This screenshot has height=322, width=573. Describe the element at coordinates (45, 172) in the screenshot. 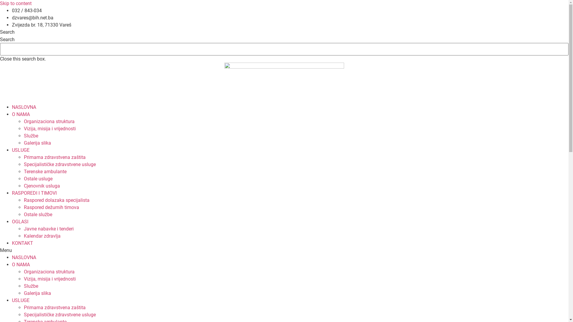

I see `Terenske ambulante` at that location.